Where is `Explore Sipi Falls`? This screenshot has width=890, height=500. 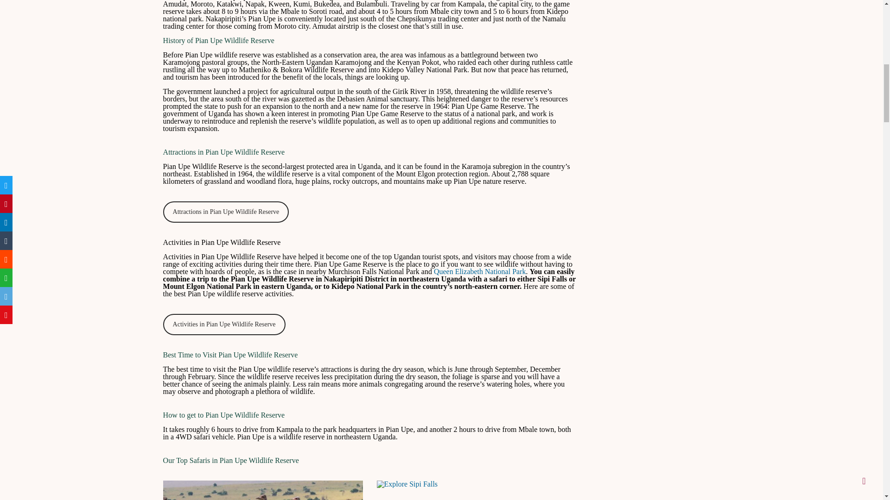
Explore Sipi Falls is located at coordinates (407, 484).